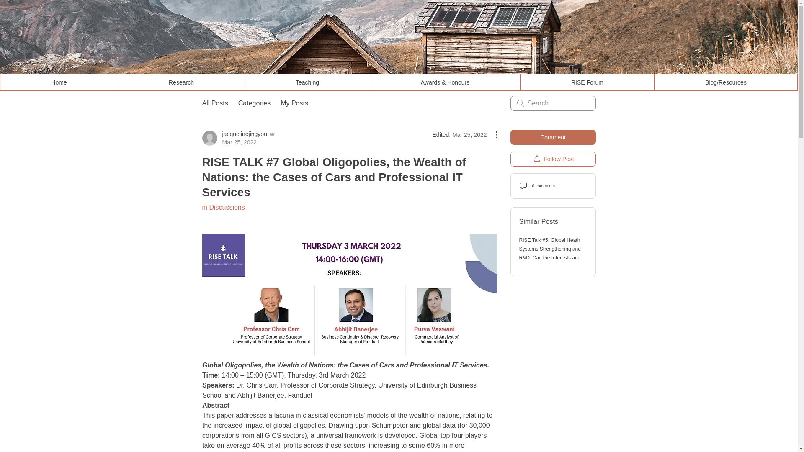  Describe the element at coordinates (59, 82) in the screenshot. I see `Home` at that location.